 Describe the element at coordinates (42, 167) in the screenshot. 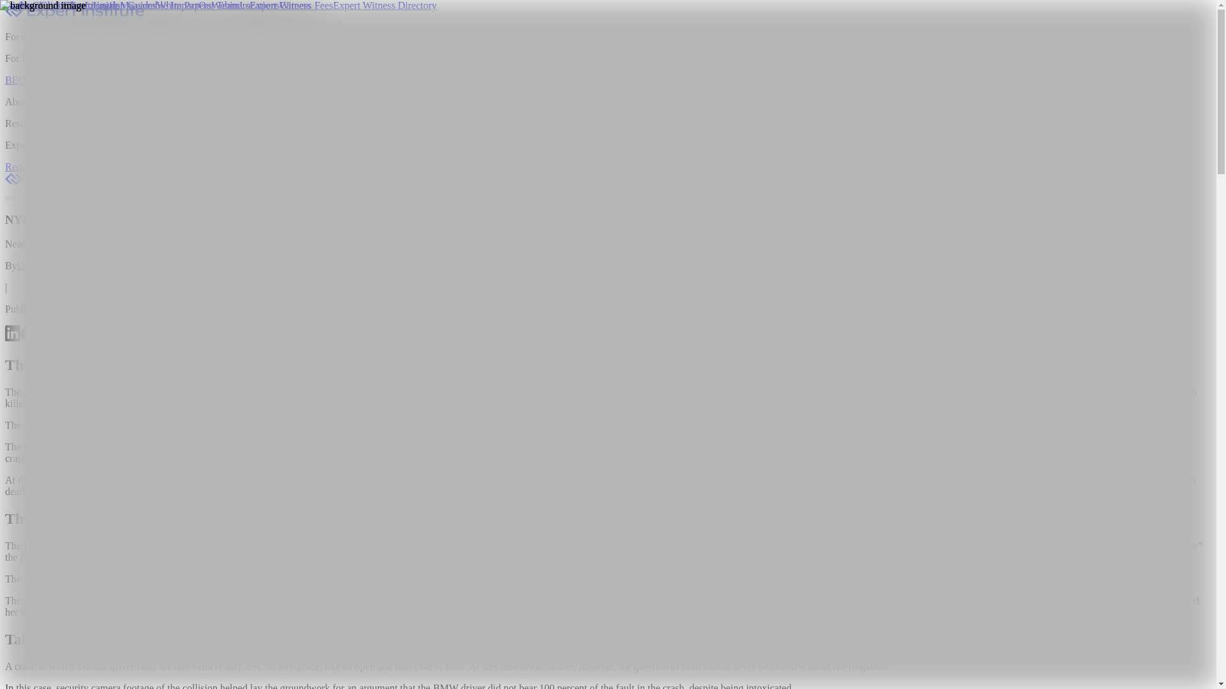

I see `Request an Expert` at that location.